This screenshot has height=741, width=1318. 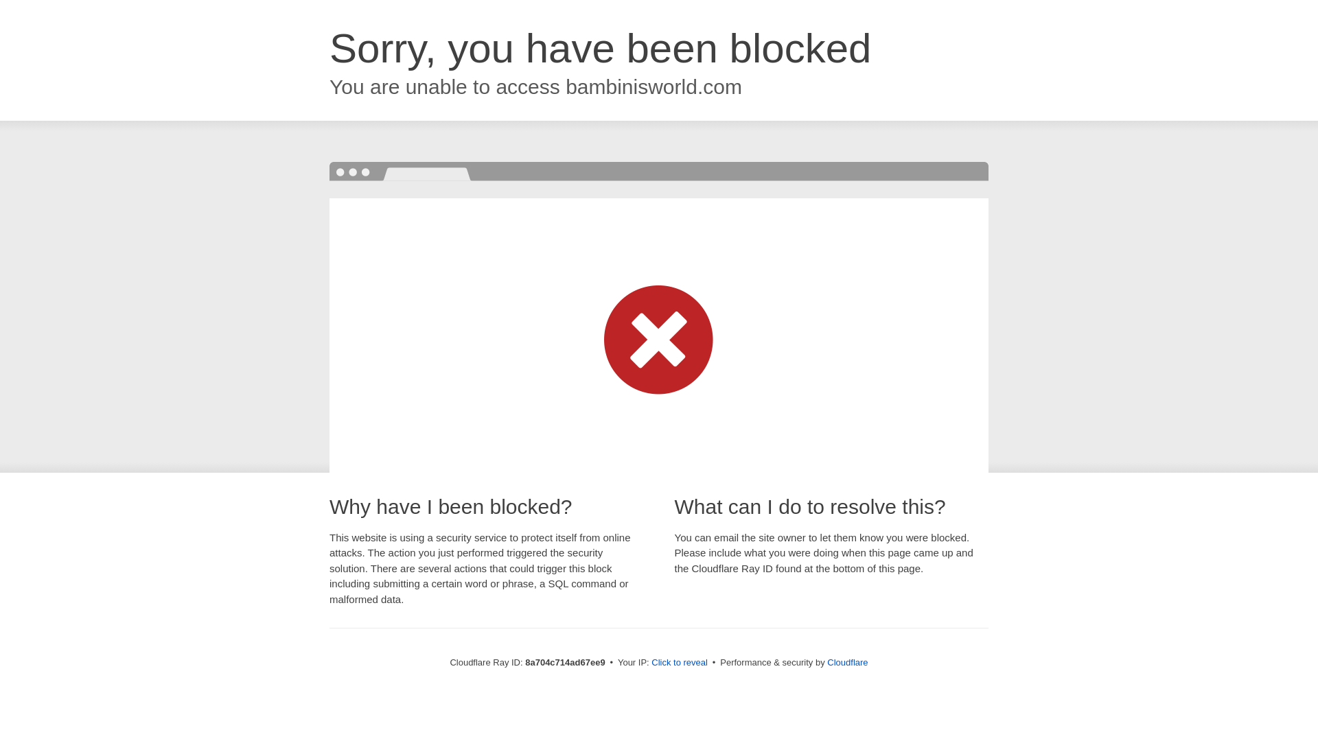 What do you see at coordinates (680, 663) in the screenshot?
I see `Click to reveal` at bounding box center [680, 663].